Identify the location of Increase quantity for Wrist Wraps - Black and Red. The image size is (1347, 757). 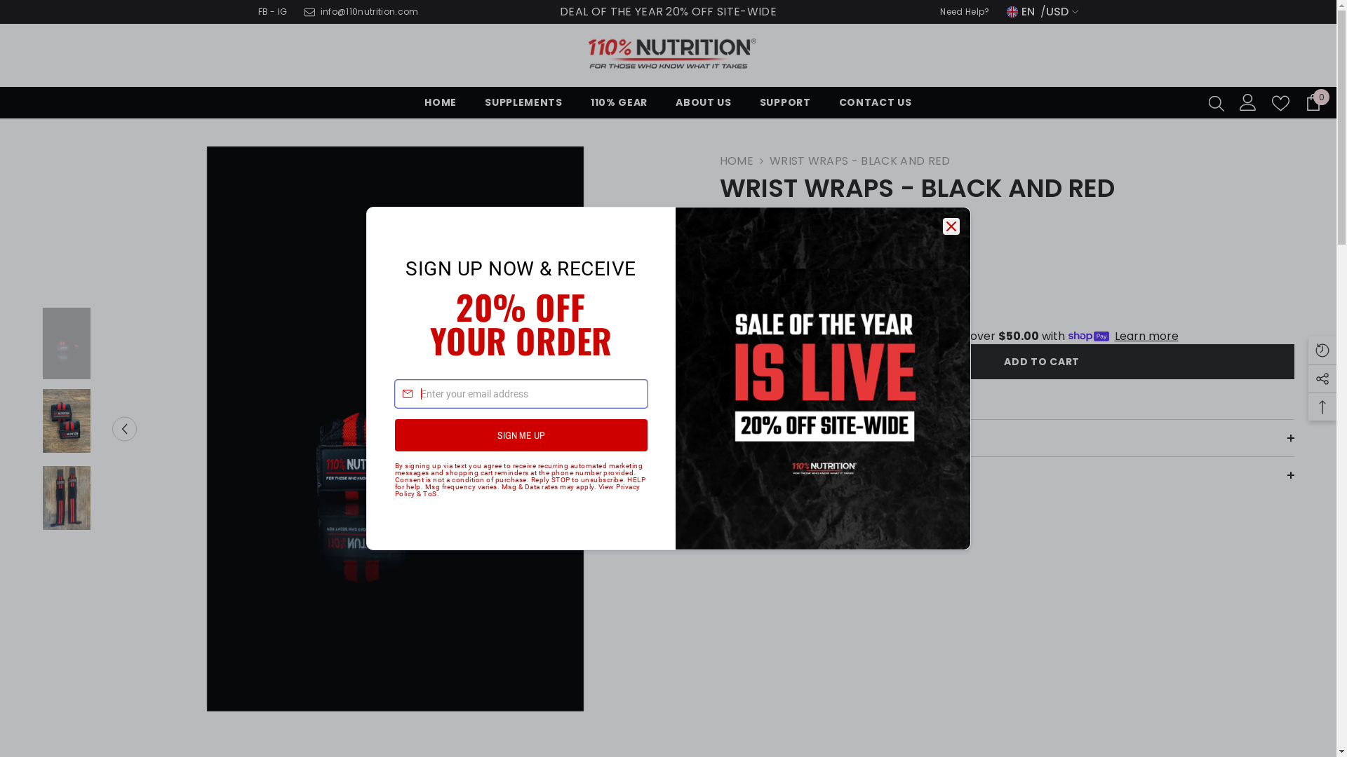
(786, 300).